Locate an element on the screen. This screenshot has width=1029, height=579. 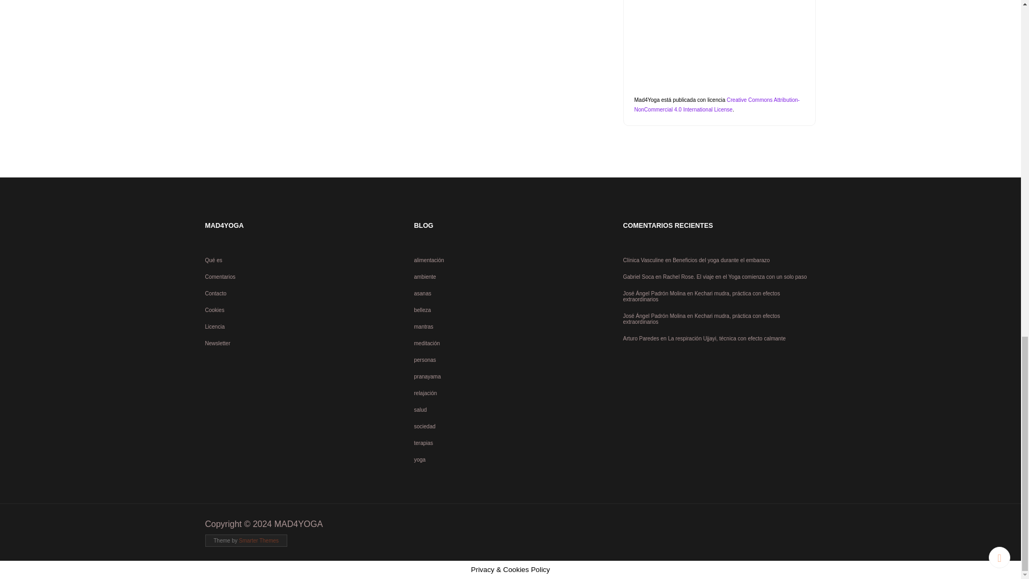
Contacto is located at coordinates (215, 293).